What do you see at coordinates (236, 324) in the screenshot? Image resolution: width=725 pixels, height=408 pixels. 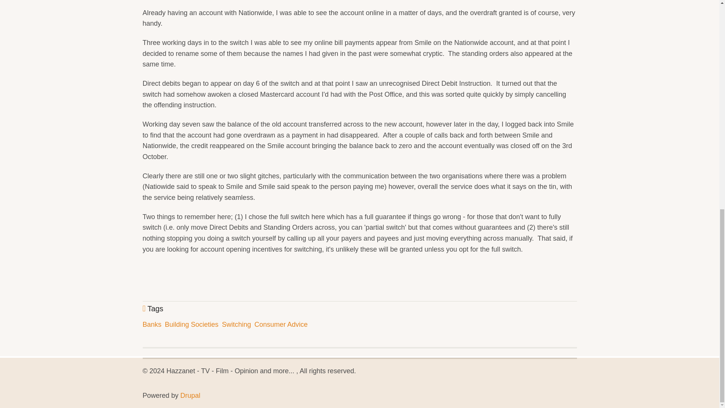 I see `Switching` at bounding box center [236, 324].